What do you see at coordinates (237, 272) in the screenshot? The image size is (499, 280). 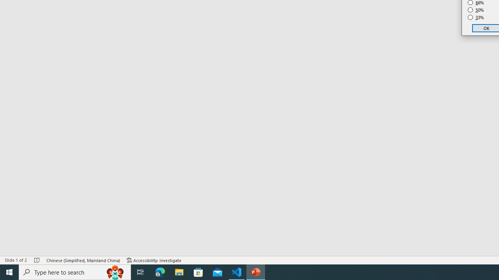 I see `Visual Studio Code - 1 running window` at bounding box center [237, 272].